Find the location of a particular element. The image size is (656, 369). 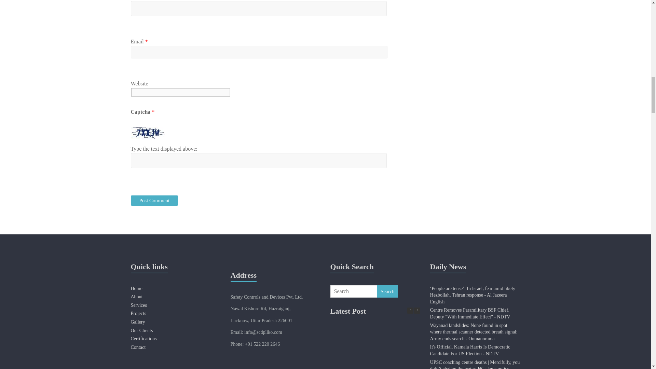

Home is located at coordinates (136, 288).